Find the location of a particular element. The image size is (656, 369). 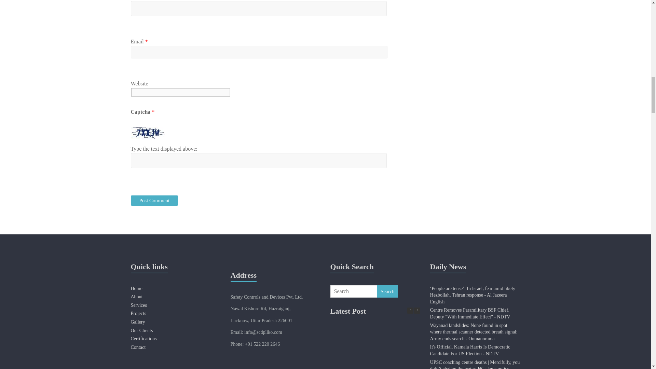

Home is located at coordinates (136, 288).